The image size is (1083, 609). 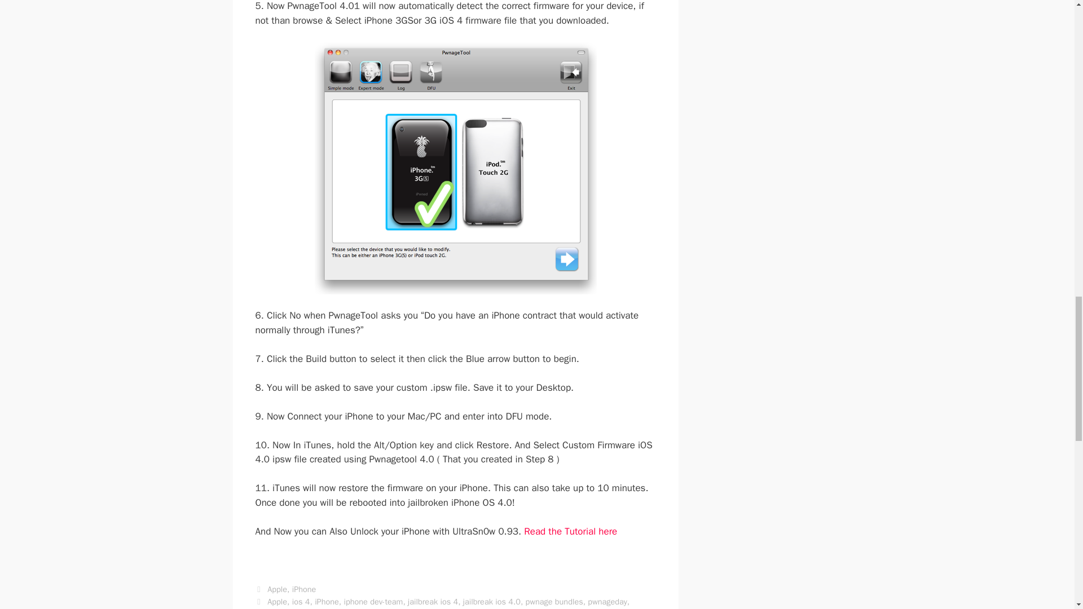 I want to click on jailbreak ios 4.0, so click(x=492, y=601).